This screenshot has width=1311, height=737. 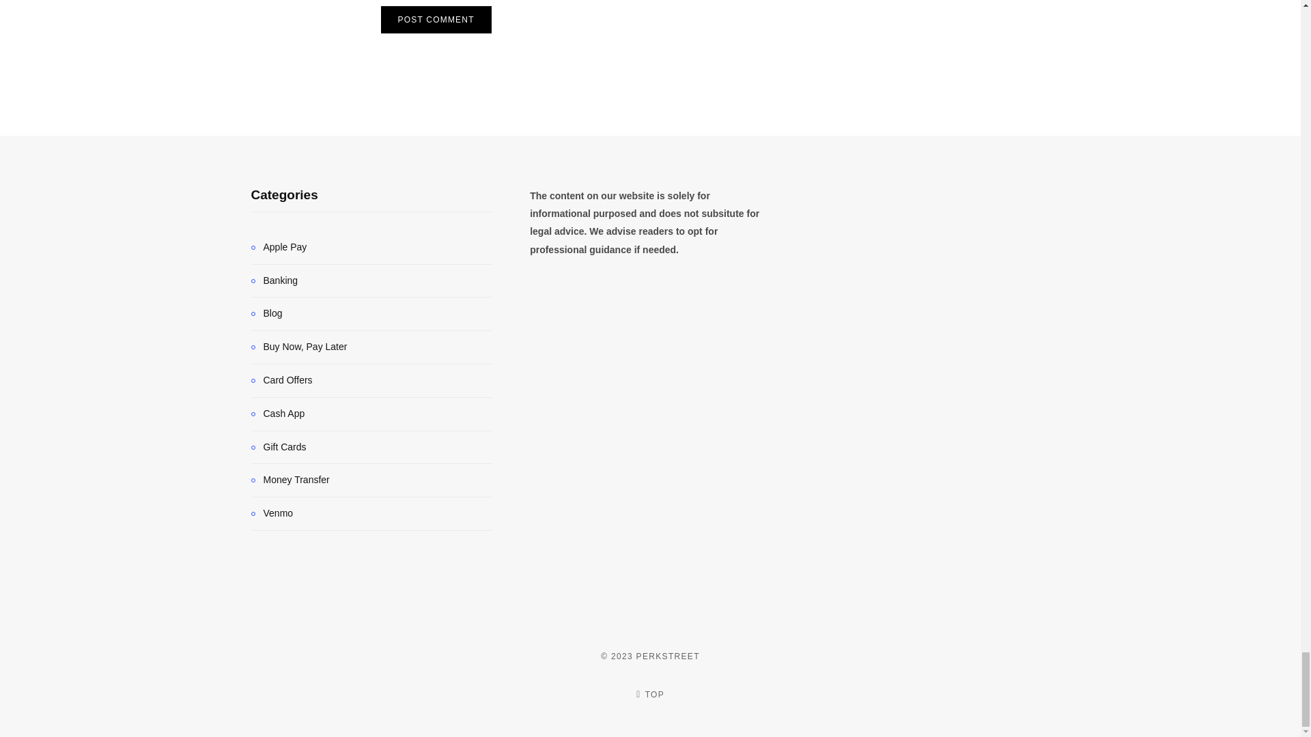 What do you see at coordinates (279, 414) in the screenshot?
I see `Cash App` at bounding box center [279, 414].